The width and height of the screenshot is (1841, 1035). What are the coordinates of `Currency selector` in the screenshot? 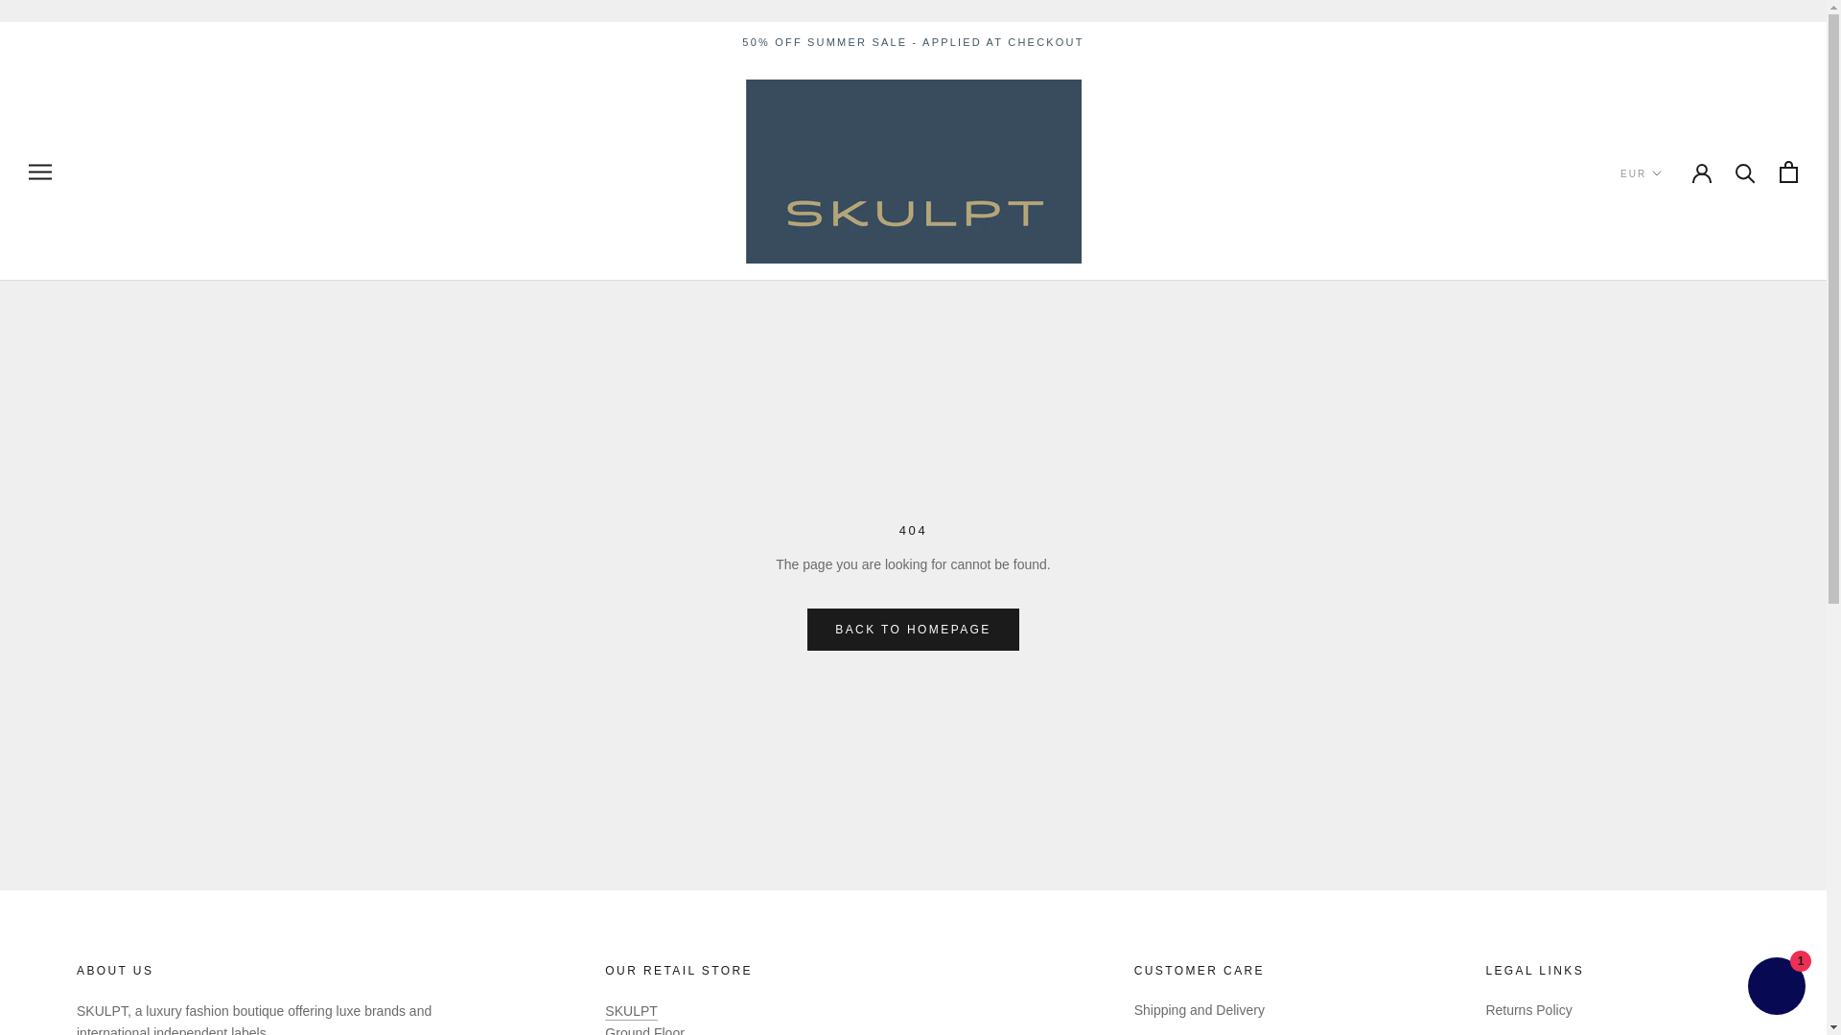 It's located at (1641, 173).